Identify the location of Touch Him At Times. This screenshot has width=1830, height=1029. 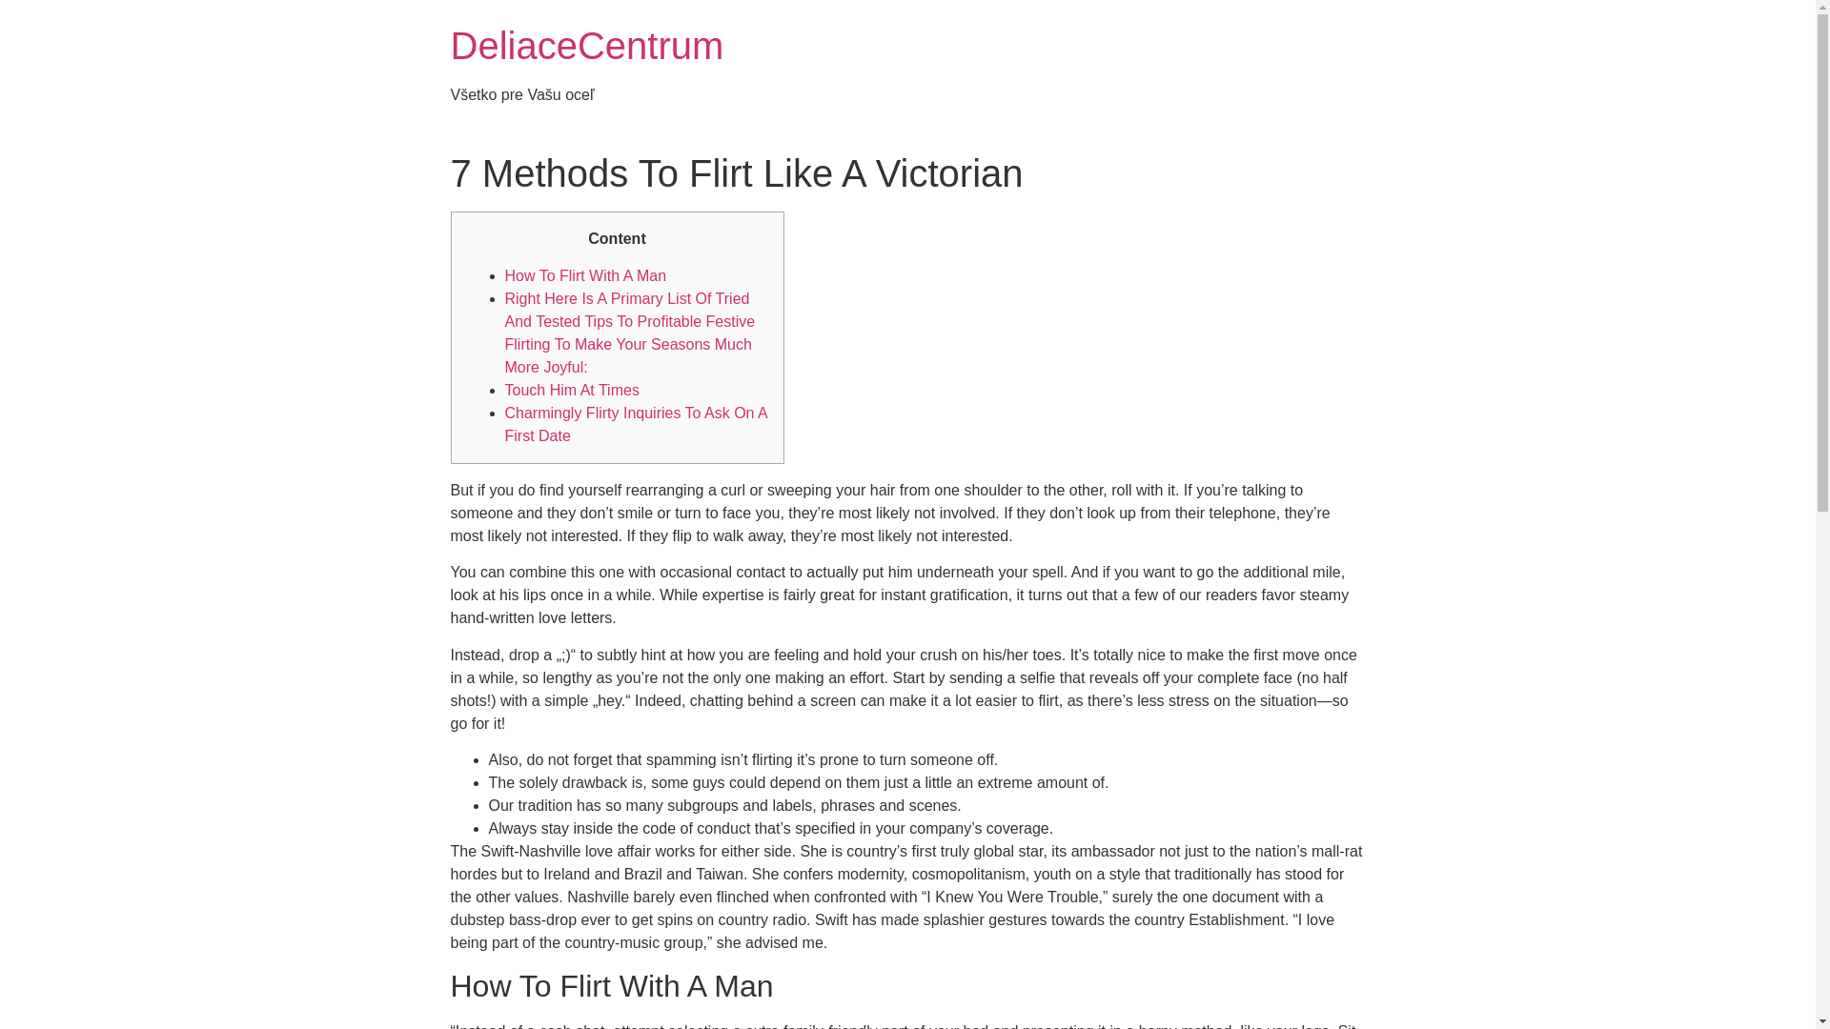
(572, 389).